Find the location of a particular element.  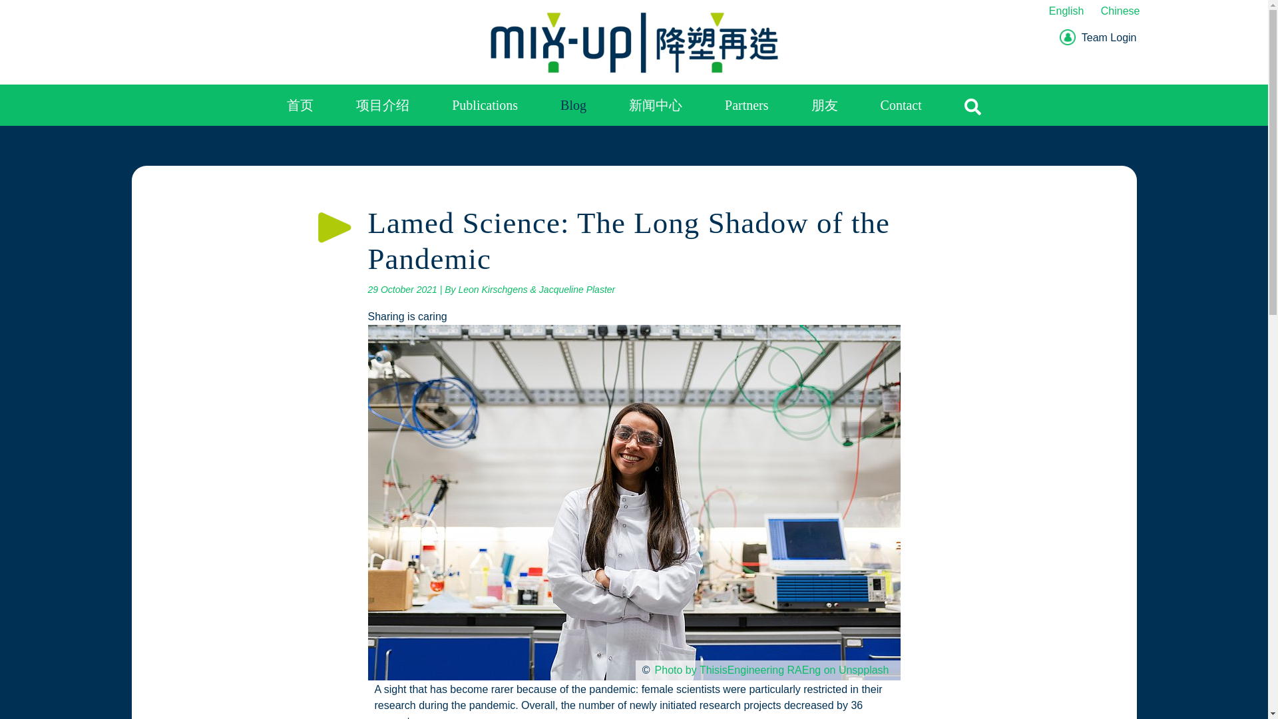

Chinese is located at coordinates (1120, 11).